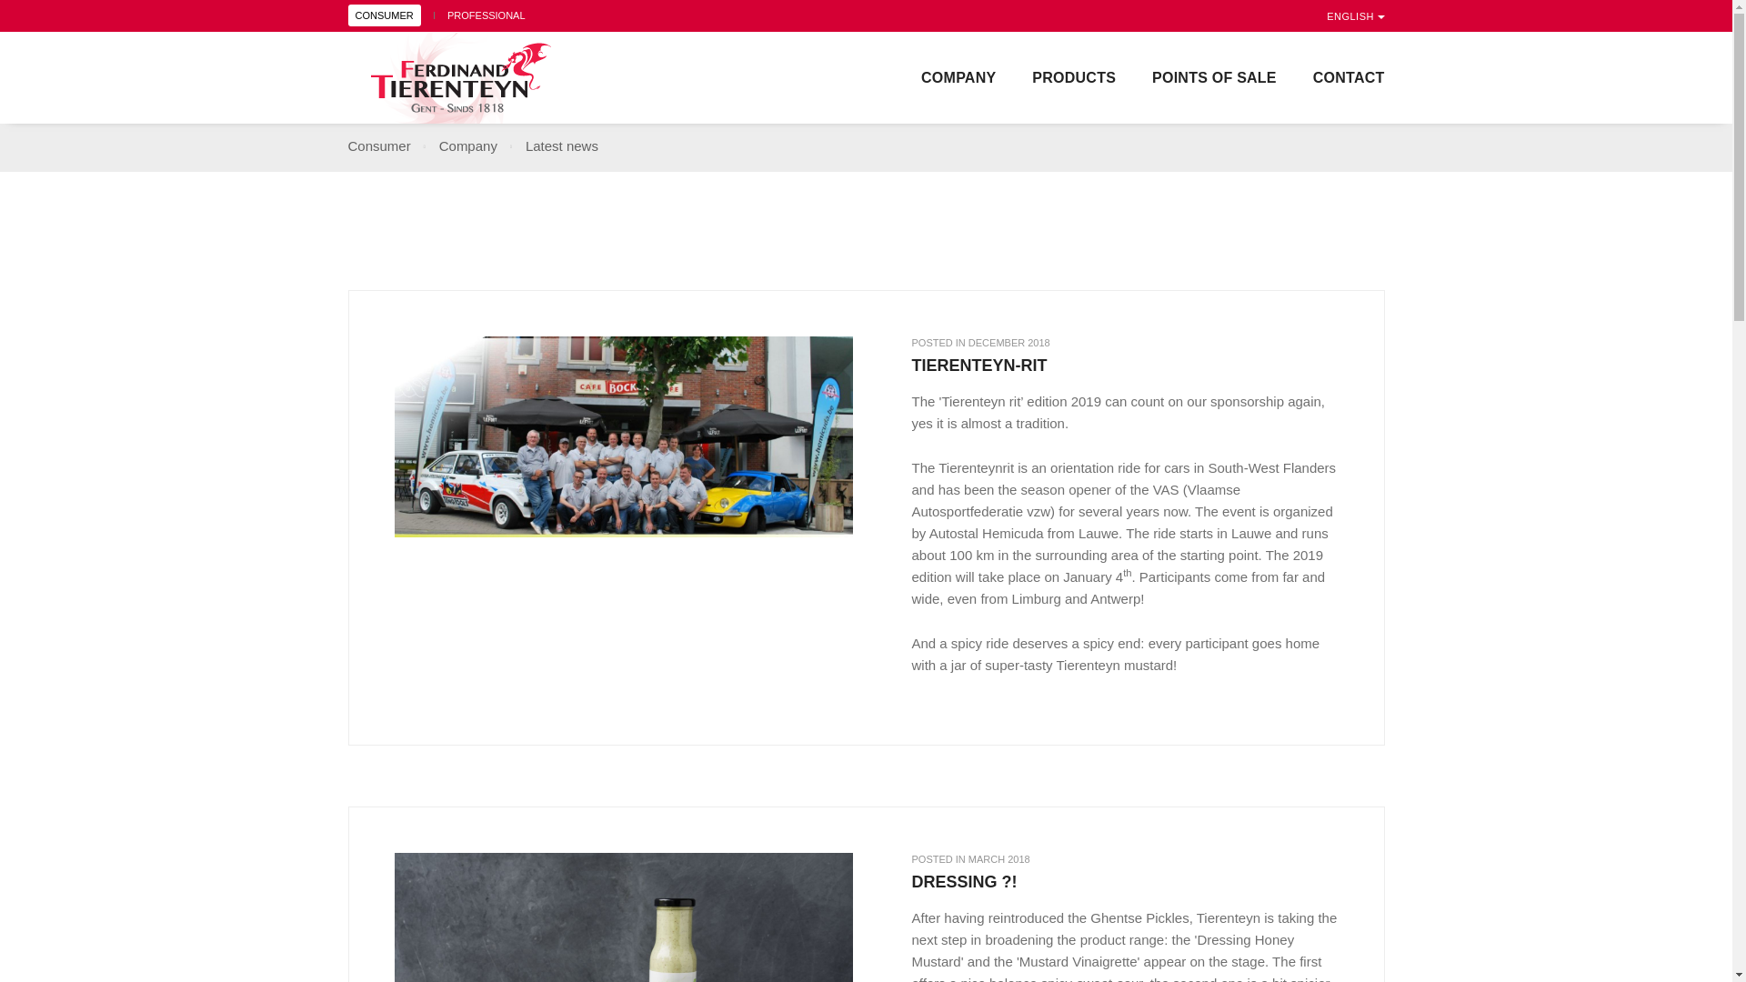 The image size is (1746, 982). I want to click on Consumer, so click(378, 145).